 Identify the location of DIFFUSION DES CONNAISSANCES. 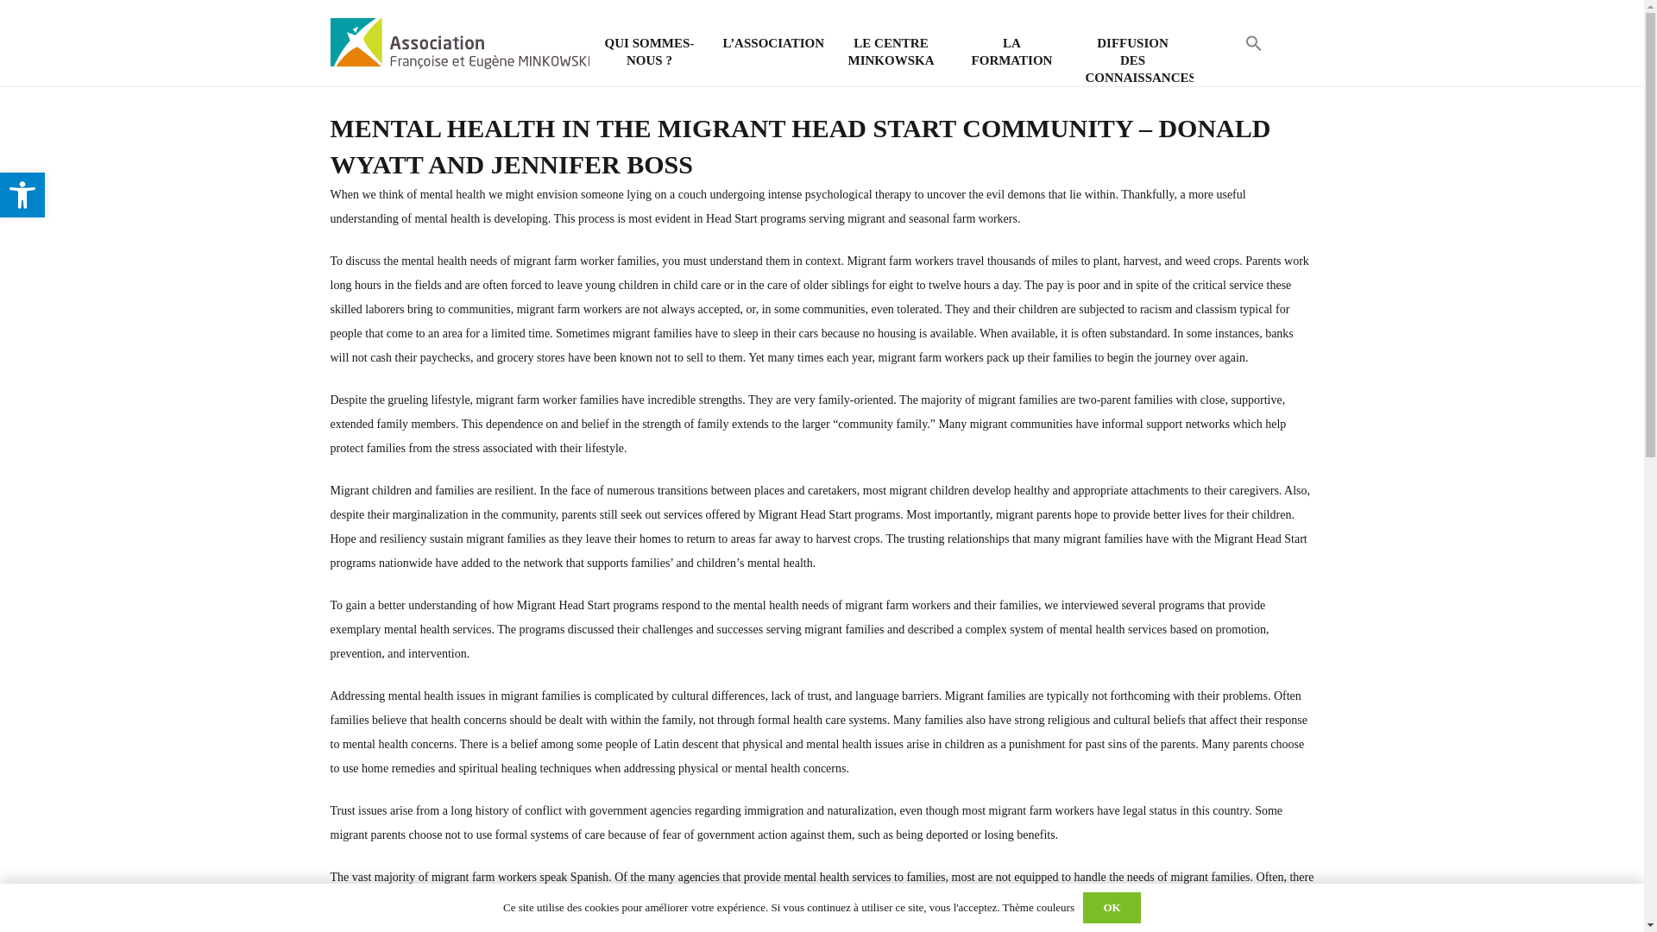
(1132, 60).